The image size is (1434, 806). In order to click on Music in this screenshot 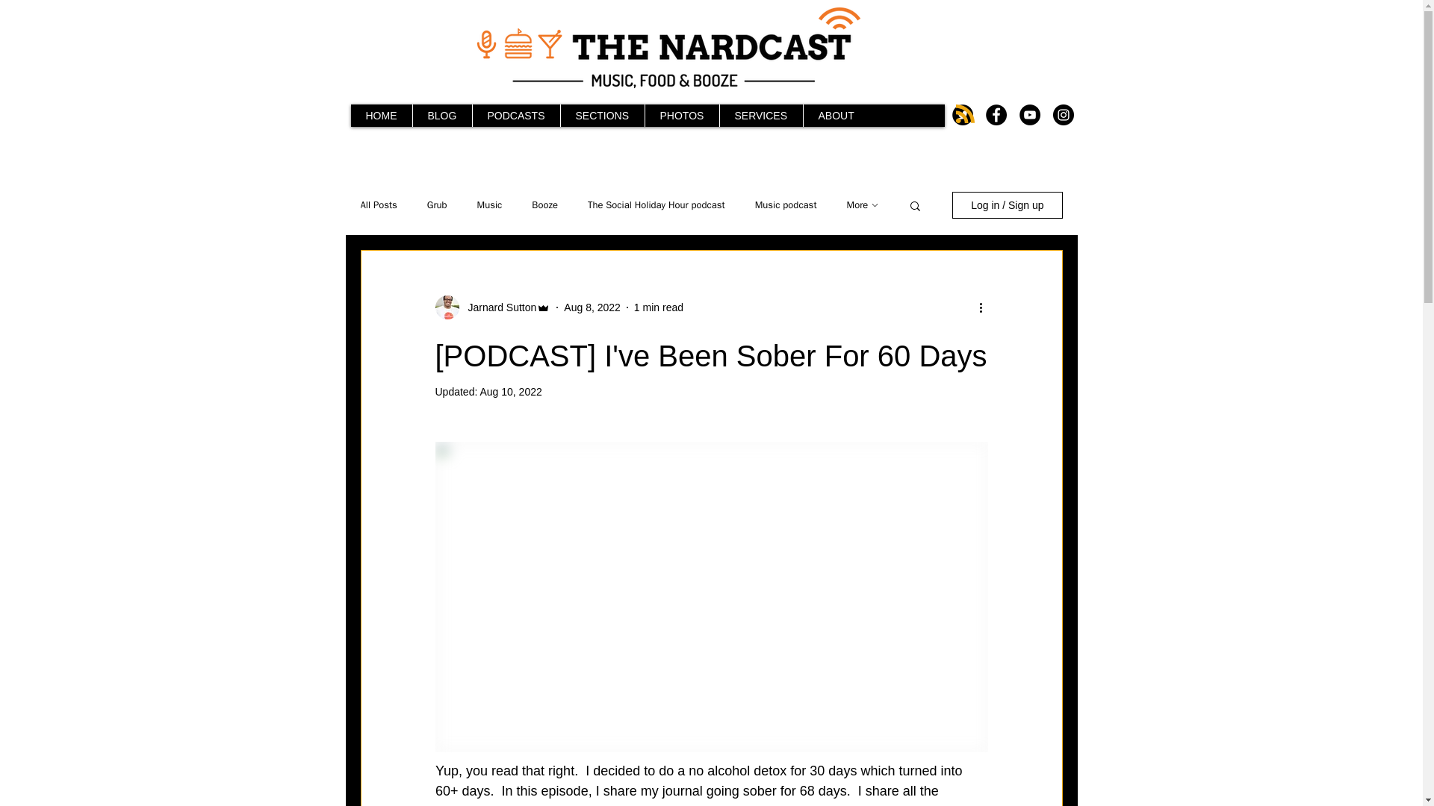, I will do `click(490, 204)`.